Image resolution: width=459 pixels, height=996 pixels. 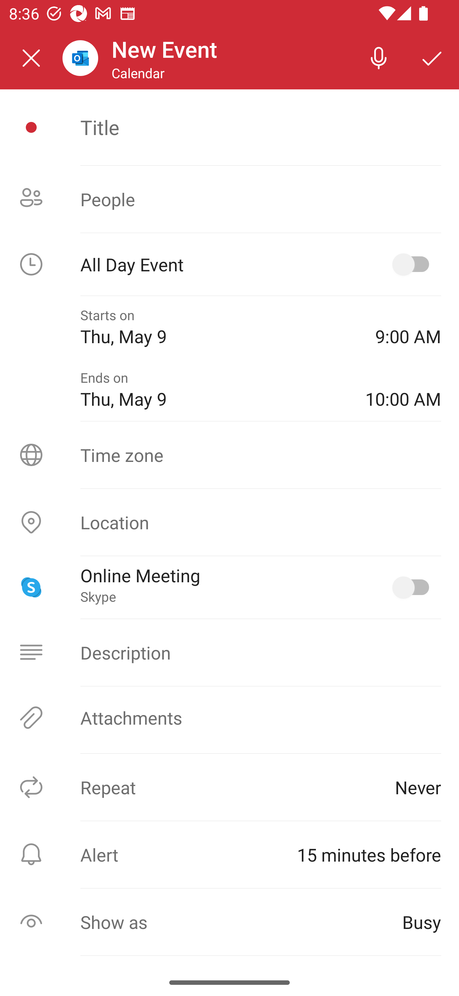 I want to click on Attachments, so click(x=229, y=718).